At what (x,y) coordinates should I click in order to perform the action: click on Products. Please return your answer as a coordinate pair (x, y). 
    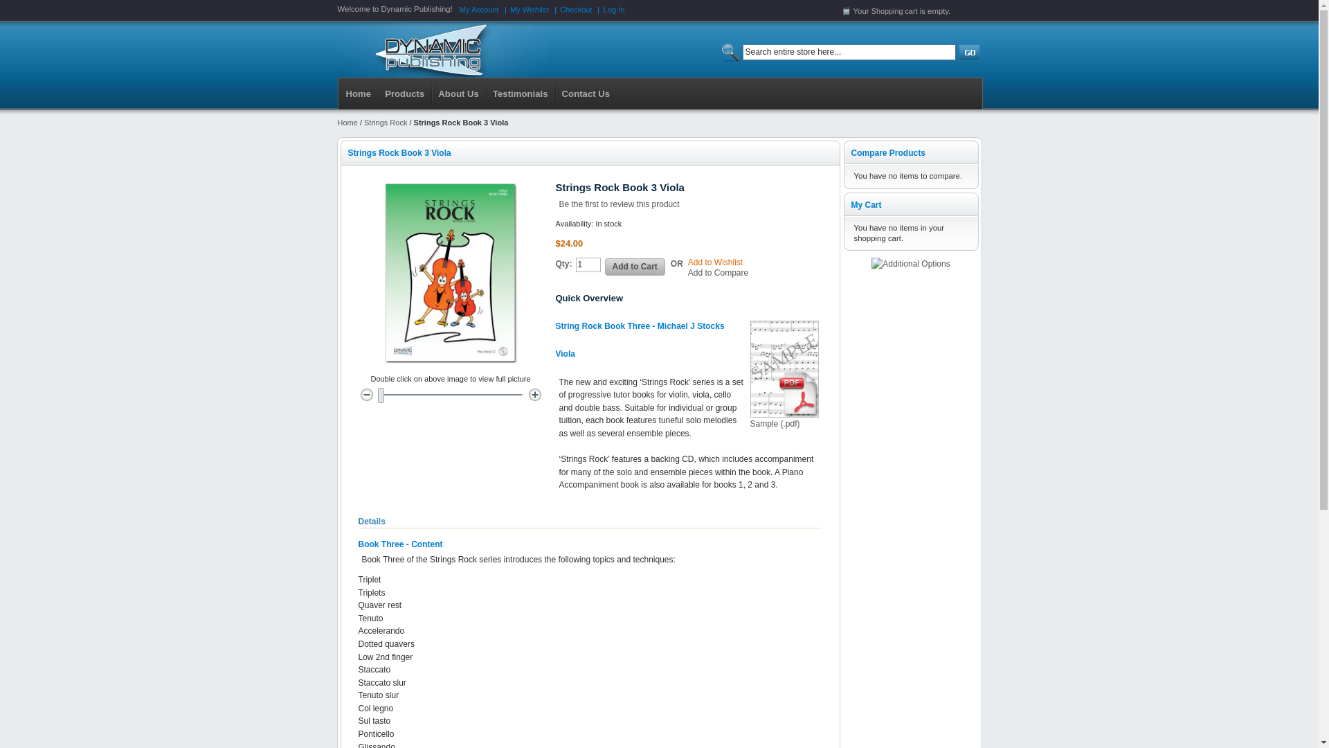
    Looking at the image, I should click on (406, 93).